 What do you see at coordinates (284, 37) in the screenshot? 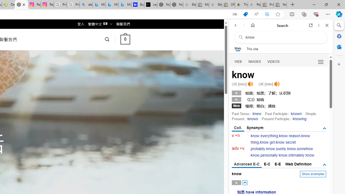
I see `Search the web` at bounding box center [284, 37].